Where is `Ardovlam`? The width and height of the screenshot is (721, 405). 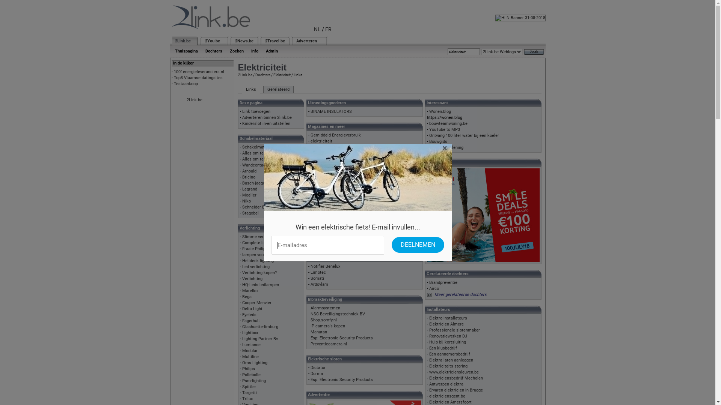
Ardovlam is located at coordinates (319, 284).